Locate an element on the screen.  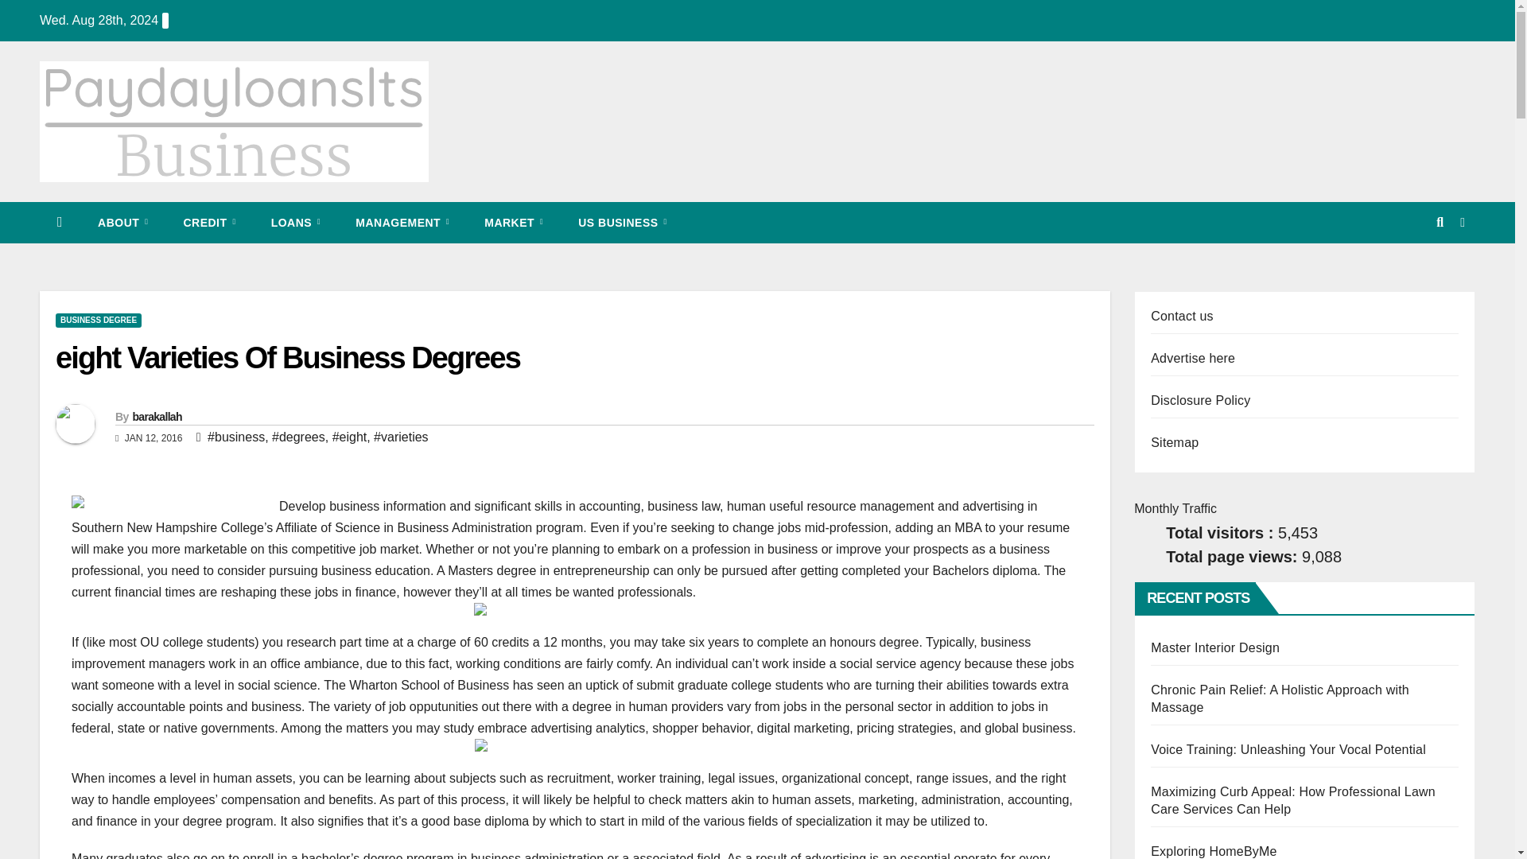
About is located at coordinates (122, 222).